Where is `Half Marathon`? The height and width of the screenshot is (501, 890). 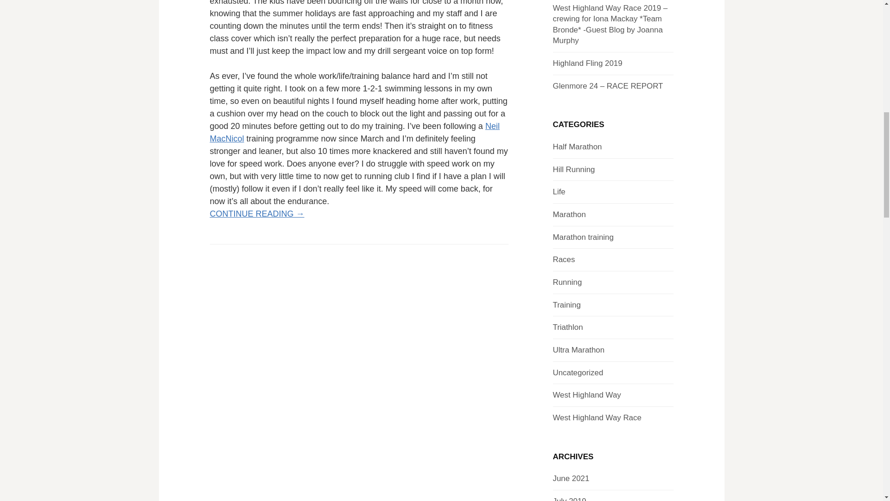 Half Marathon is located at coordinates (577, 147).